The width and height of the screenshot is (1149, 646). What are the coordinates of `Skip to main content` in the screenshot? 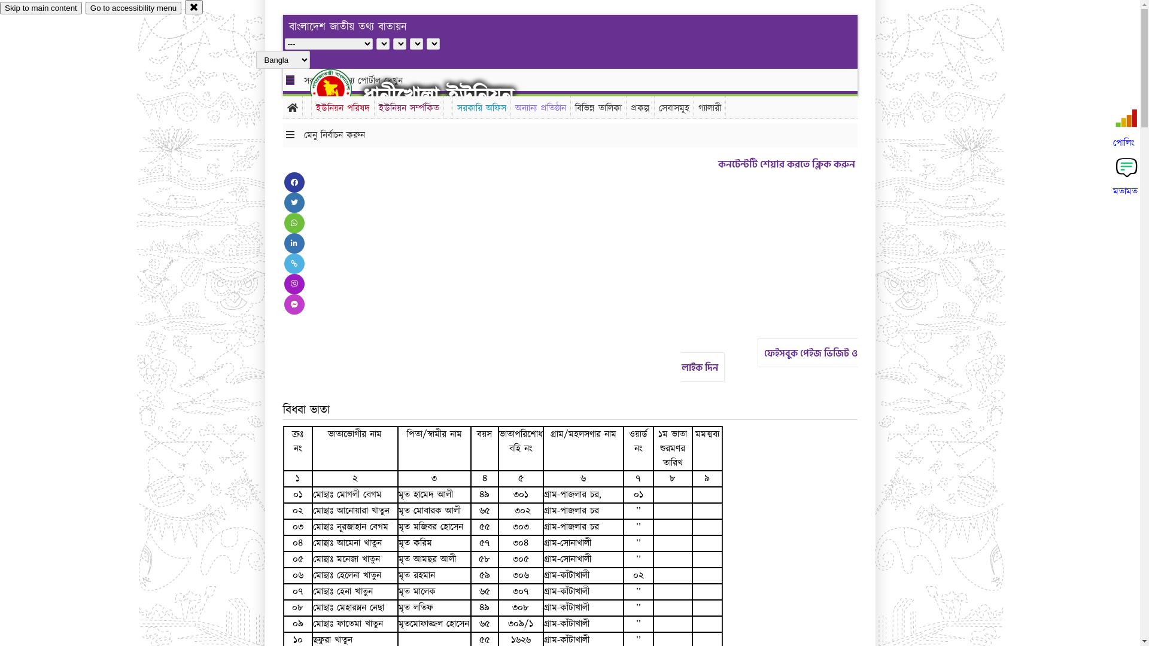 It's located at (41, 8).